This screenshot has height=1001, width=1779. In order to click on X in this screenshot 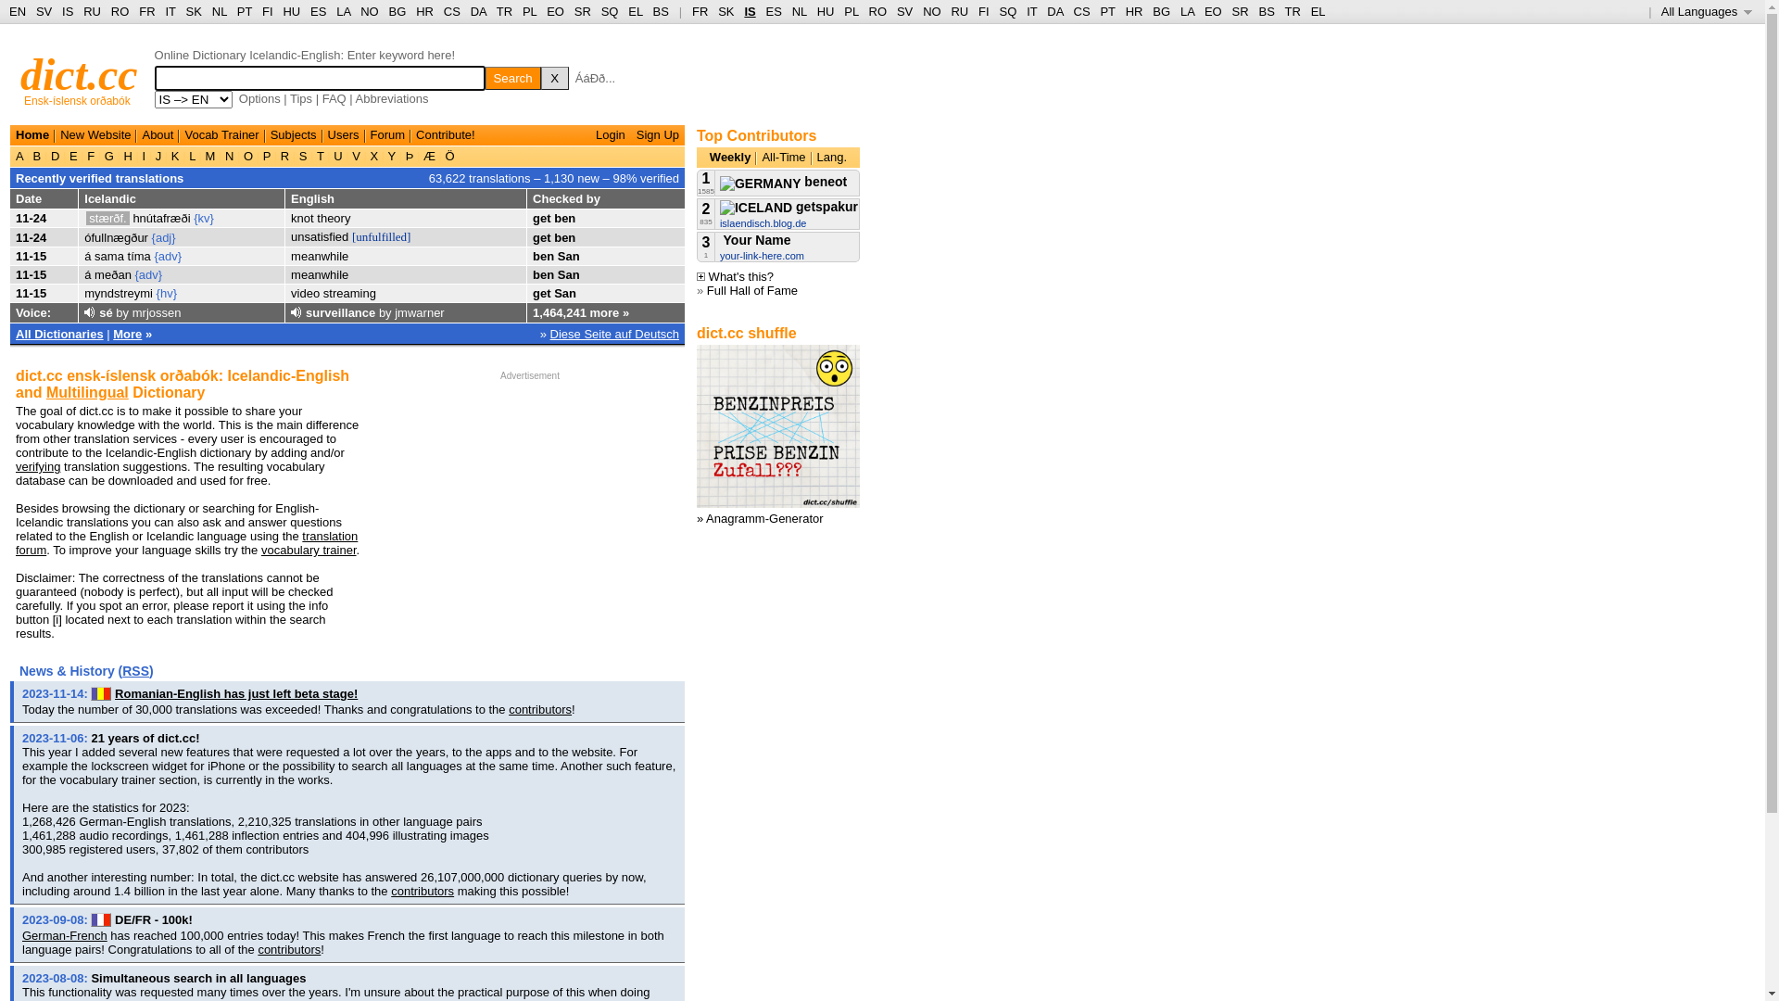, I will do `click(374, 156)`.